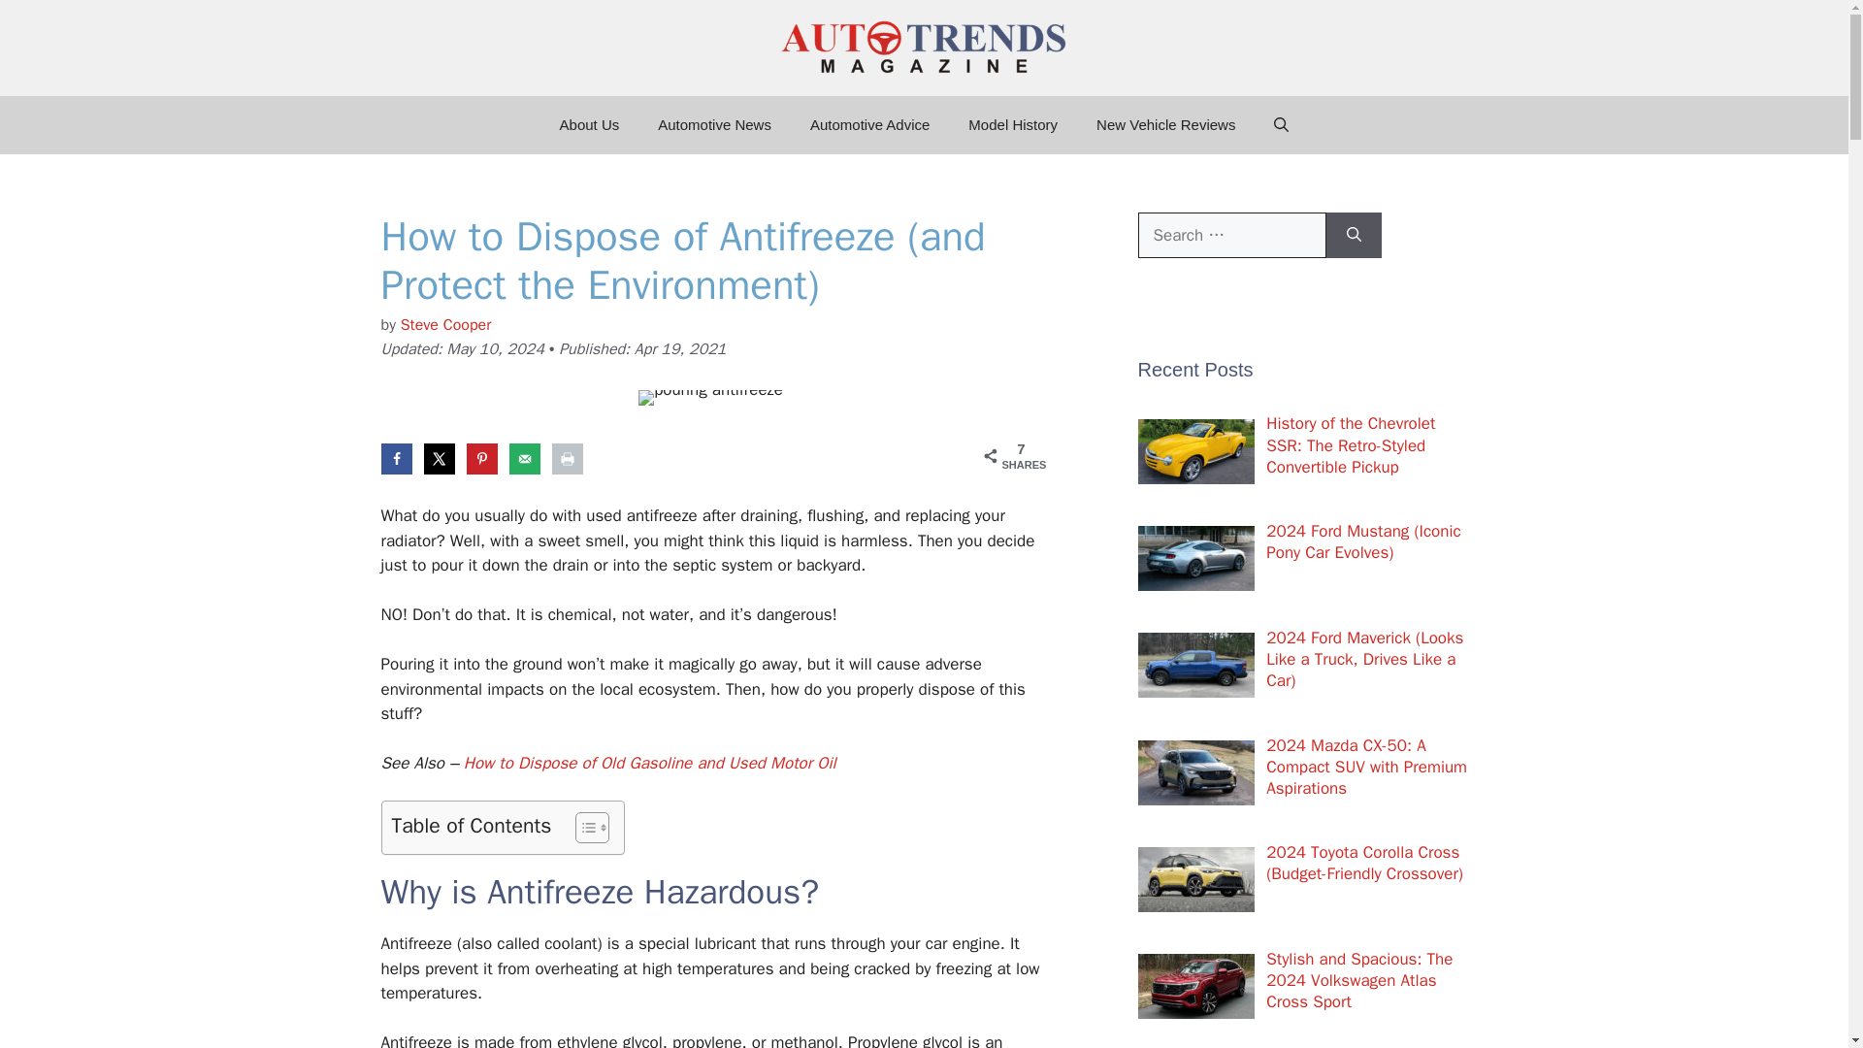 The image size is (1863, 1048). Describe the element at coordinates (567, 458) in the screenshot. I see `Print this webpage` at that location.